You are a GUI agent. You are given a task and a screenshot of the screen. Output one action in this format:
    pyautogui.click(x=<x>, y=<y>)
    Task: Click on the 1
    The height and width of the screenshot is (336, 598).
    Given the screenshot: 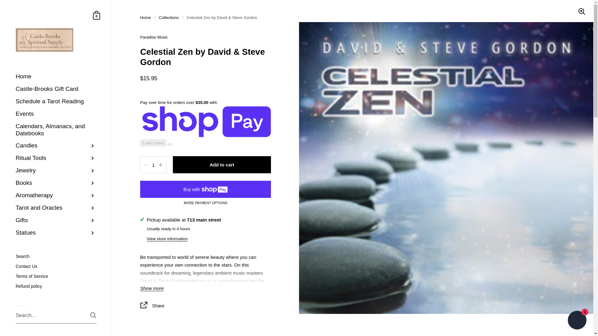 What is the action you would take?
    pyautogui.click(x=153, y=165)
    